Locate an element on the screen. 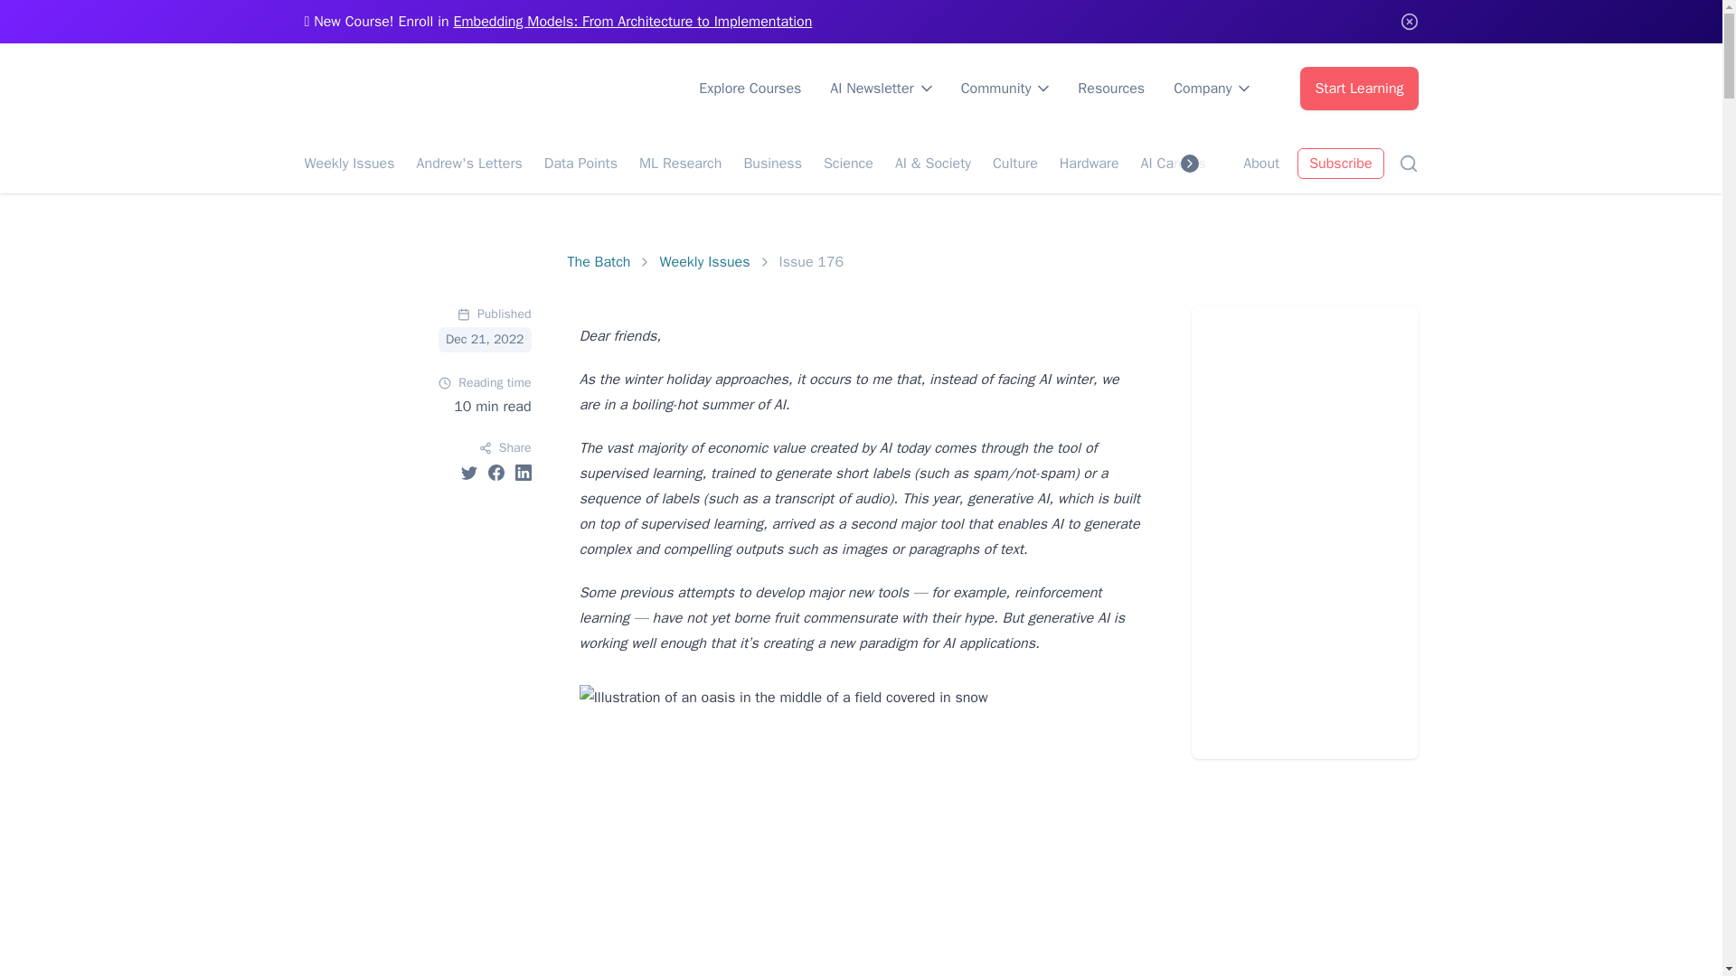 This screenshot has height=976, width=1736. AI Newsletter is located at coordinates (881, 89).